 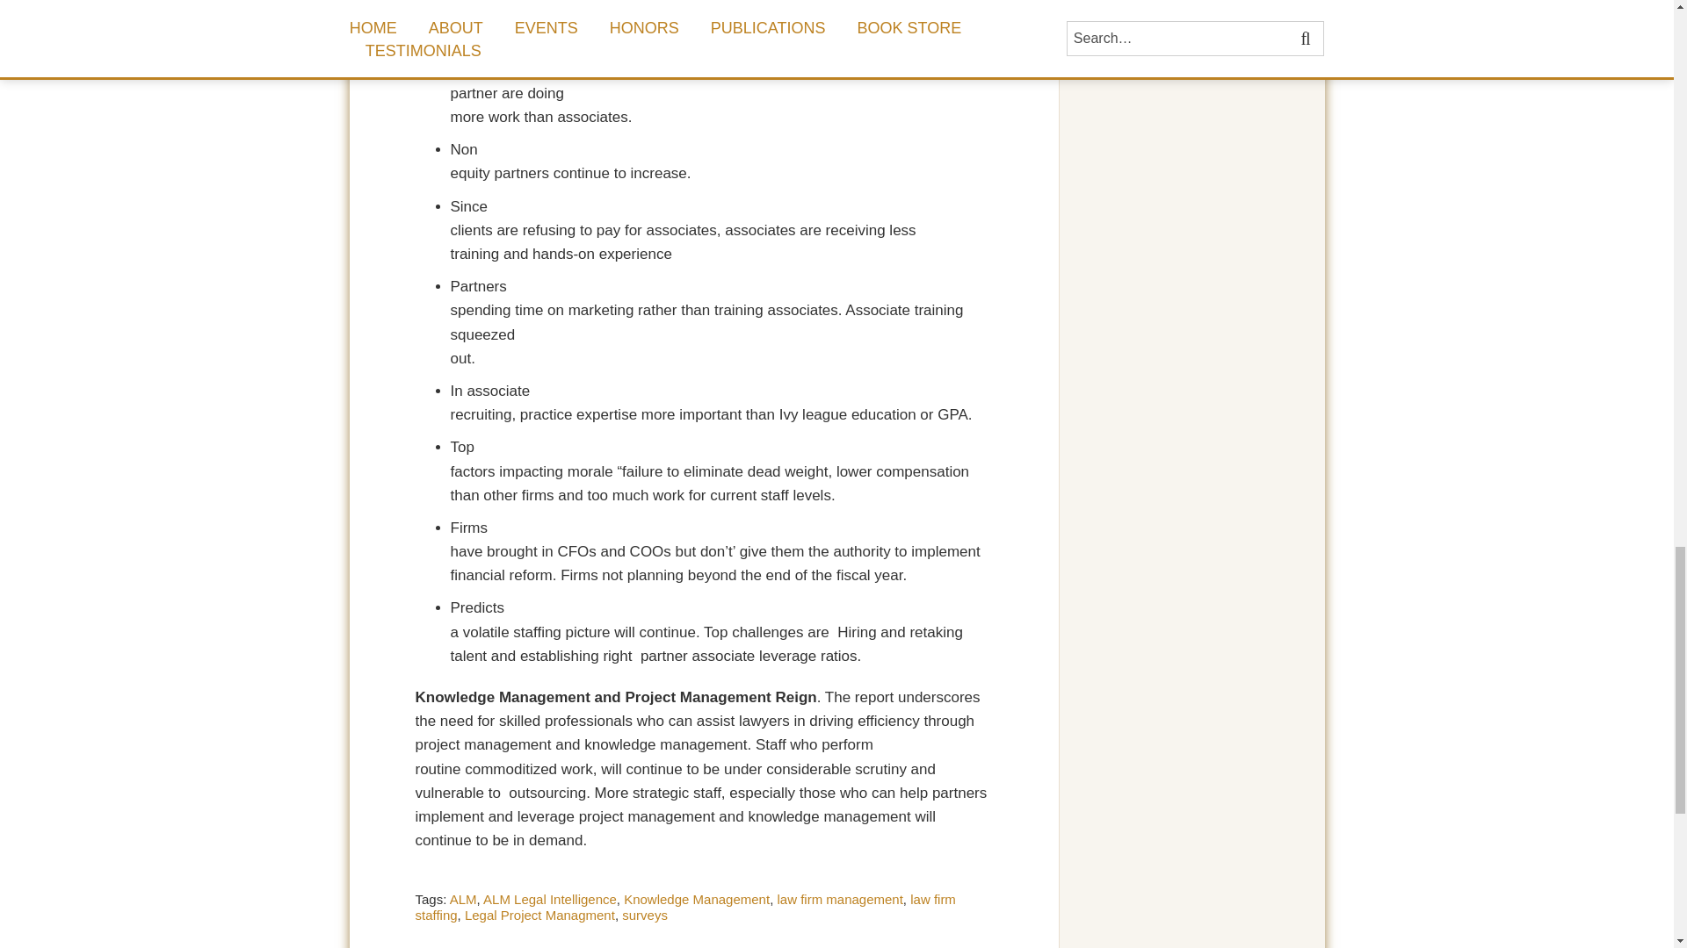 What do you see at coordinates (464, 899) in the screenshot?
I see `ALM` at bounding box center [464, 899].